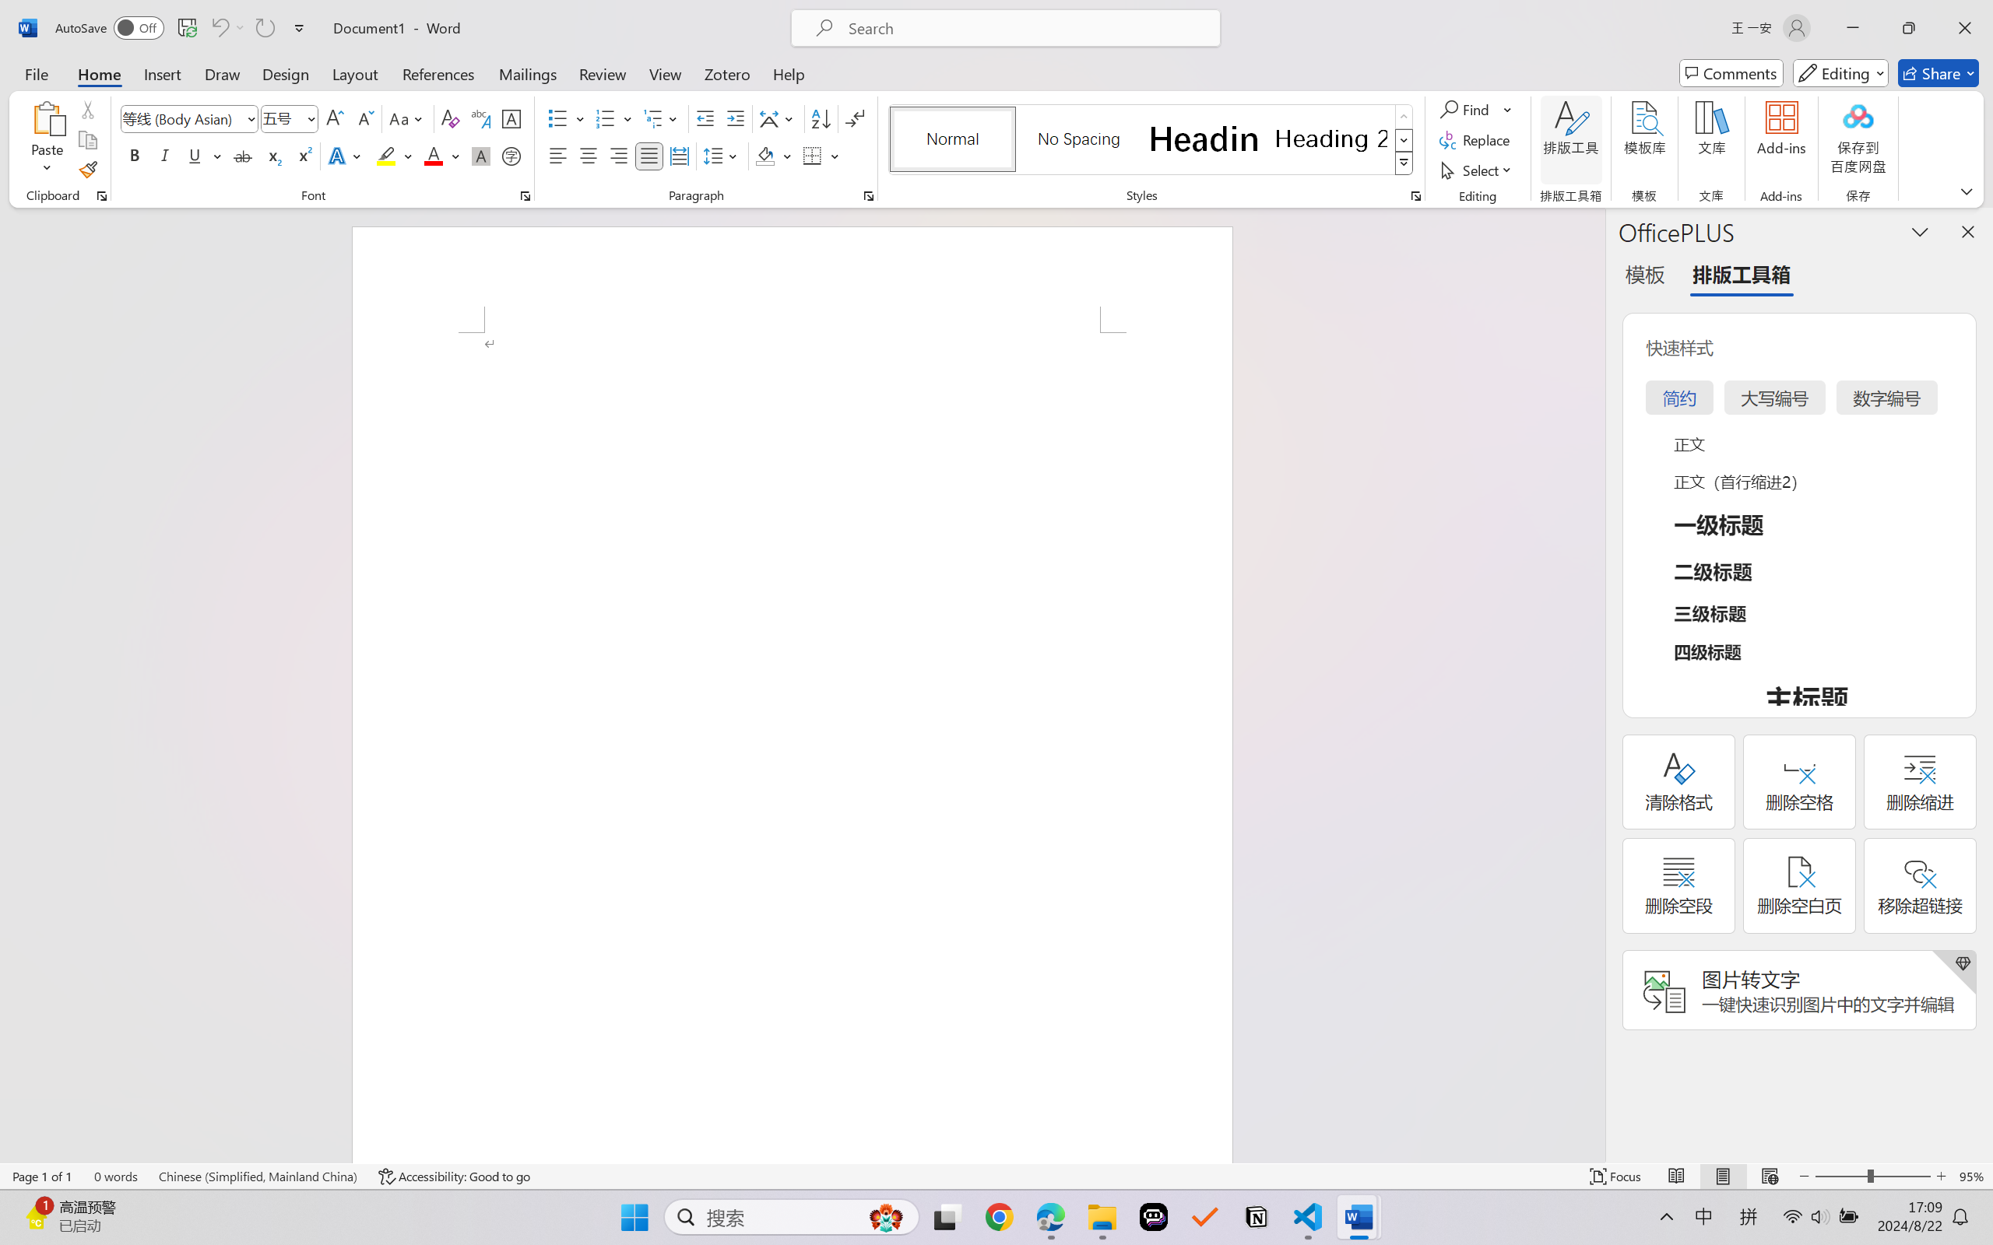 The image size is (1993, 1245). Describe the element at coordinates (793, 748) in the screenshot. I see `Page 1 content` at that location.